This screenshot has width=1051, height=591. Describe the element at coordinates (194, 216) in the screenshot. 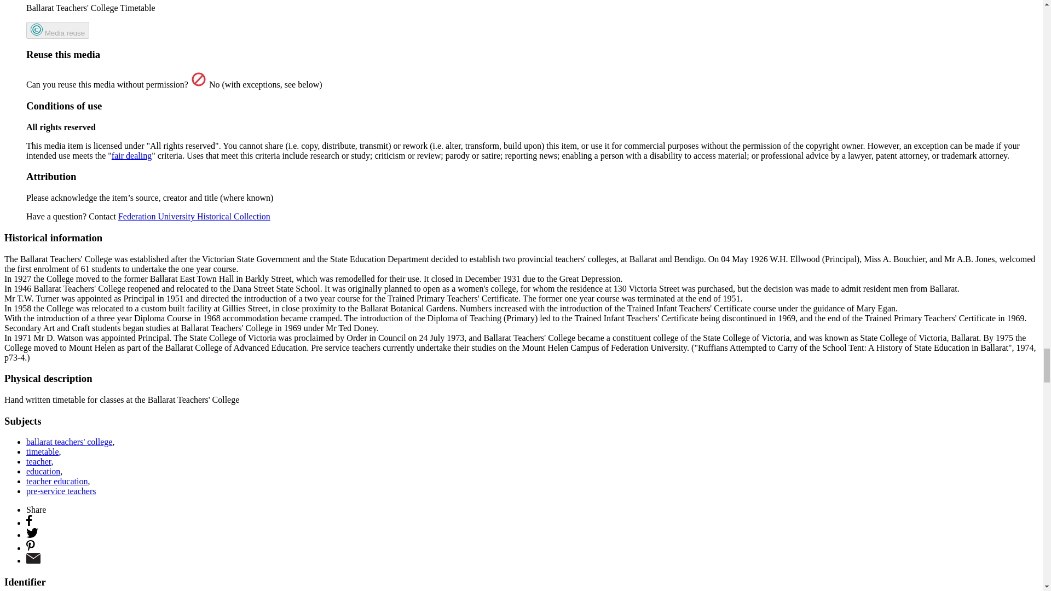

I see `Federation University Historical Collection` at that location.